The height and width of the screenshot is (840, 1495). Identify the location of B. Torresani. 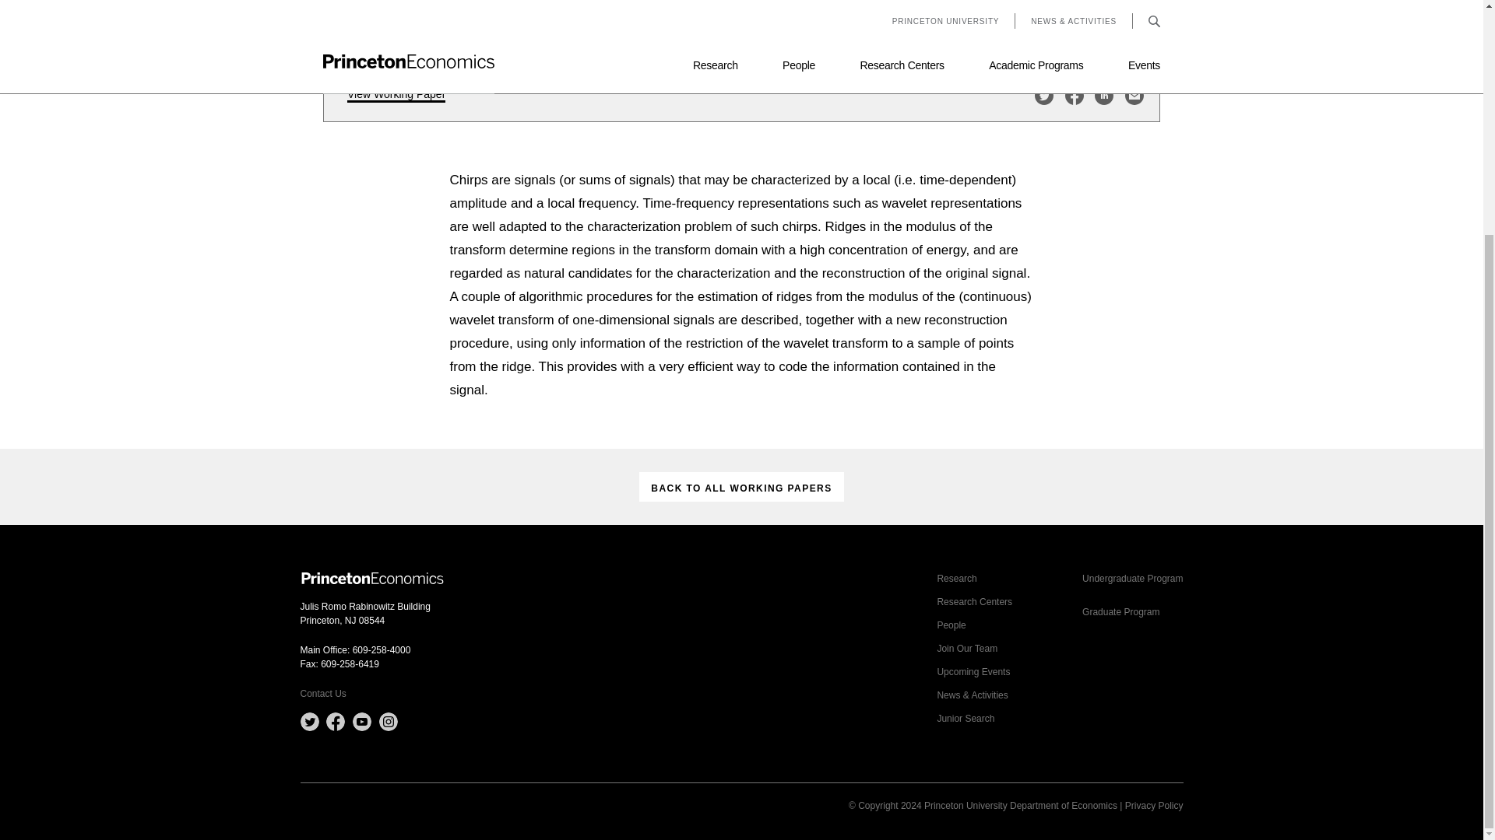
(497, 29).